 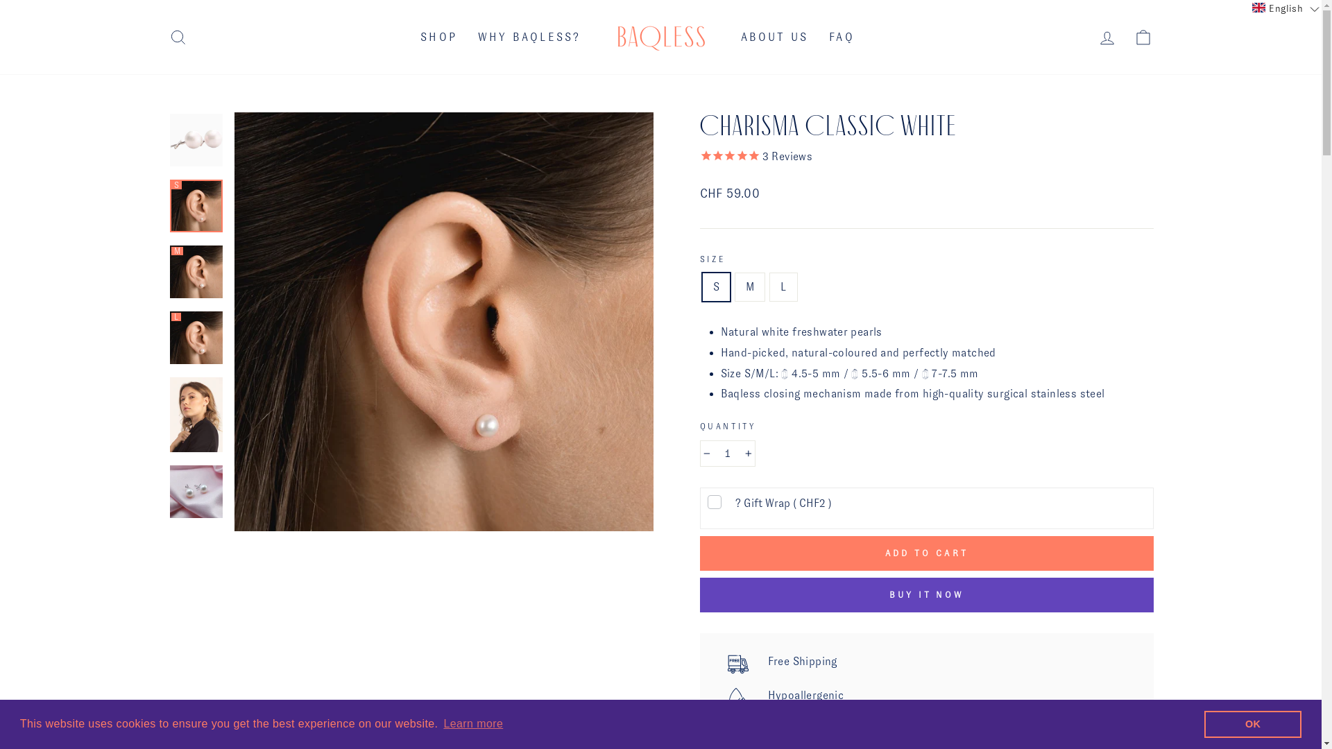 What do you see at coordinates (774, 37) in the screenshot?
I see `ABOUT US` at bounding box center [774, 37].